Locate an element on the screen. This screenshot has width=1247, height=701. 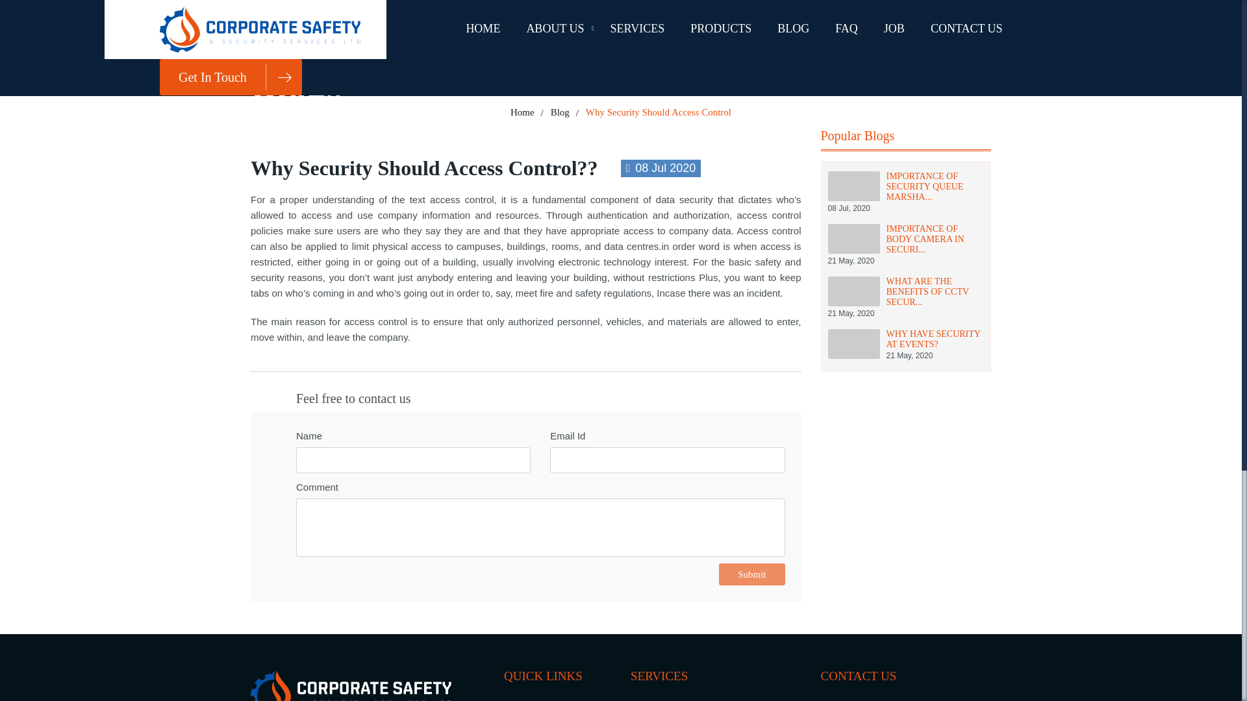
Blog is located at coordinates (846, 30).